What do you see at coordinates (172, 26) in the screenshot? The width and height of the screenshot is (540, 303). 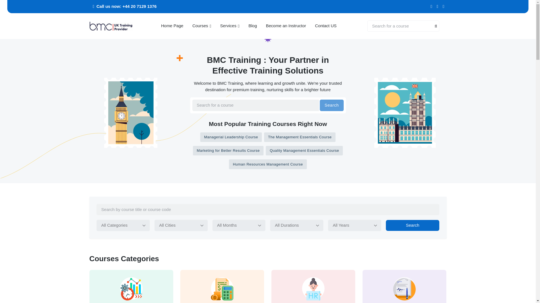 I see `Home Page` at bounding box center [172, 26].